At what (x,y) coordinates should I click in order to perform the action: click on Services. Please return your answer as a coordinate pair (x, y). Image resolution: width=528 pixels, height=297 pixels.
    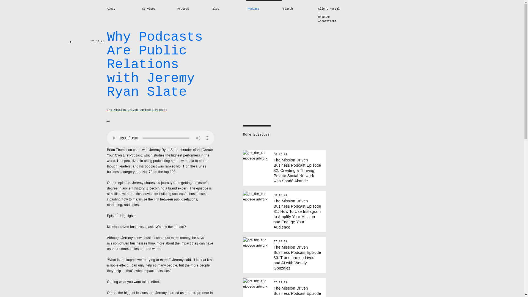
    Looking at the image, I should click on (148, 9).